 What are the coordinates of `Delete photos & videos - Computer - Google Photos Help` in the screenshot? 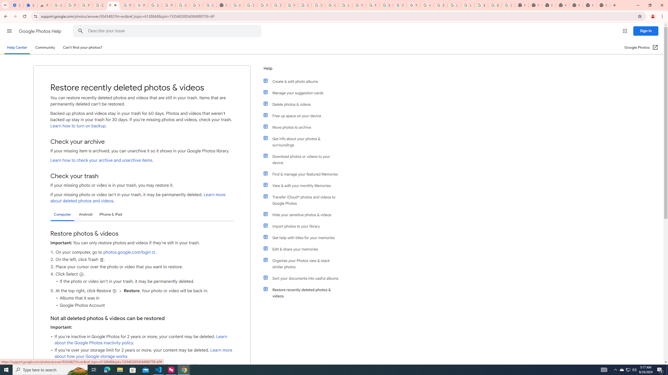 It's located at (99, 5).